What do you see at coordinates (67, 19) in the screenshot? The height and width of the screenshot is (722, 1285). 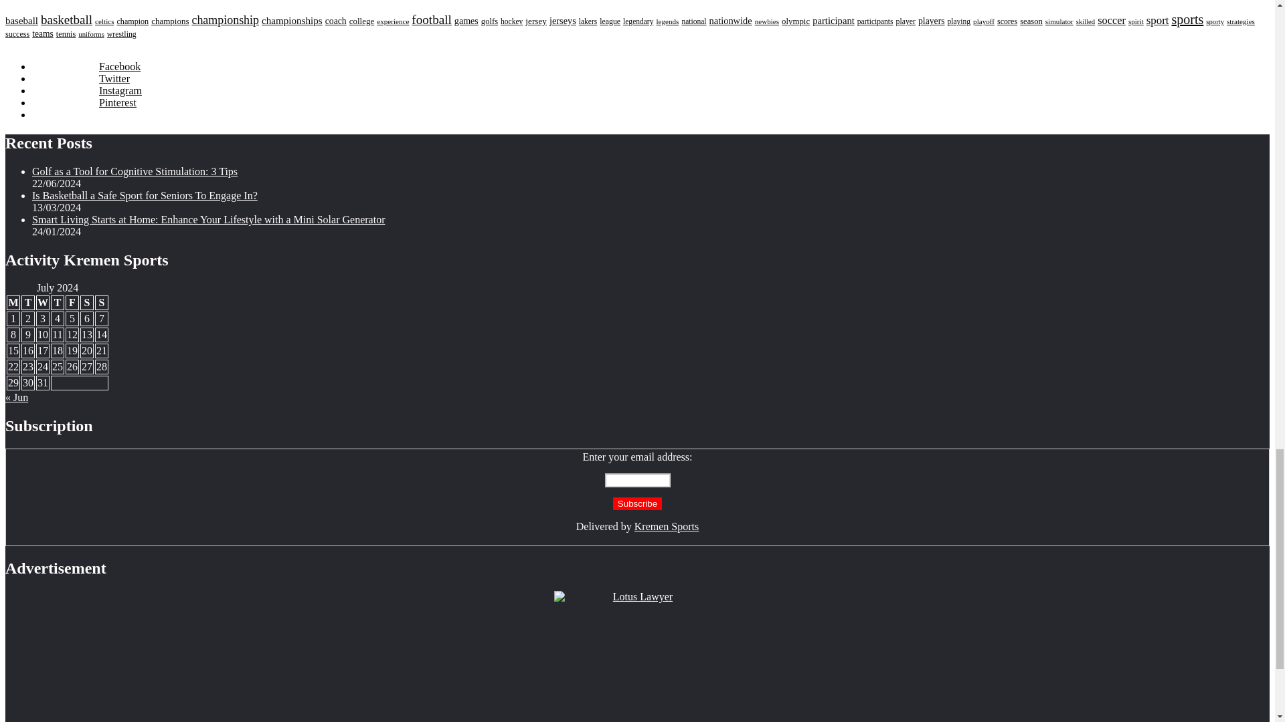 I see `basketball` at bounding box center [67, 19].